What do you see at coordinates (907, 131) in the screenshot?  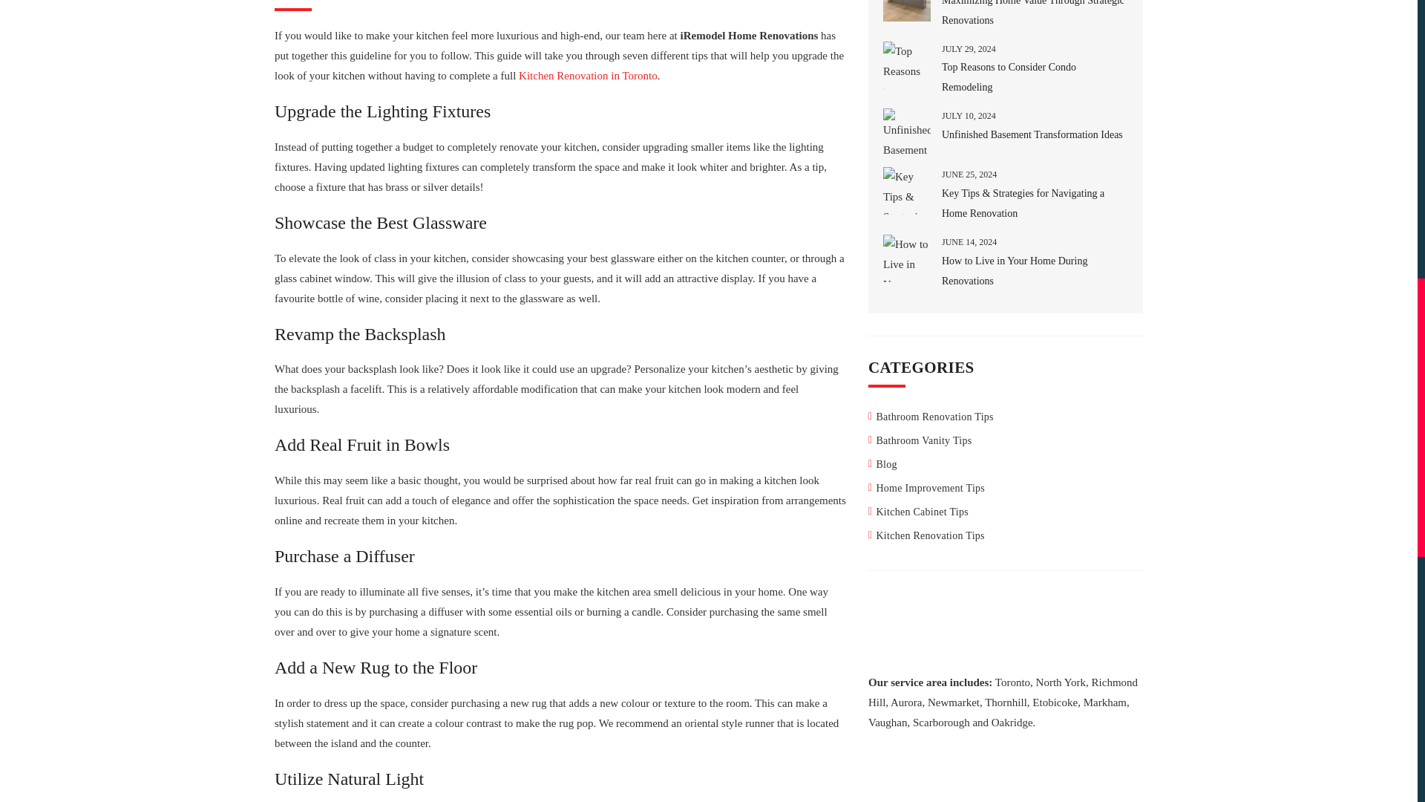 I see `Unfinished Basement Transformation Ideas` at bounding box center [907, 131].